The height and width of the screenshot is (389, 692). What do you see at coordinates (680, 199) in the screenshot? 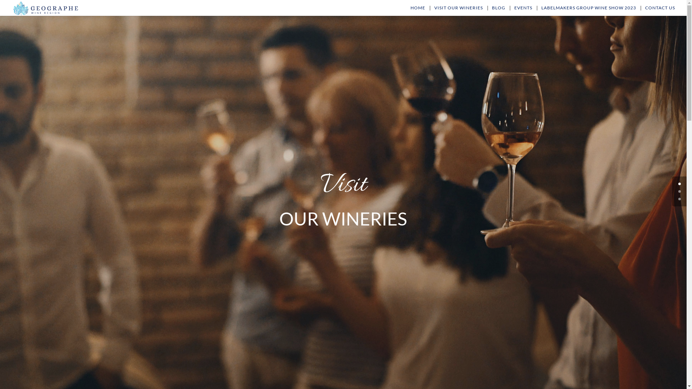
I see `2` at bounding box center [680, 199].